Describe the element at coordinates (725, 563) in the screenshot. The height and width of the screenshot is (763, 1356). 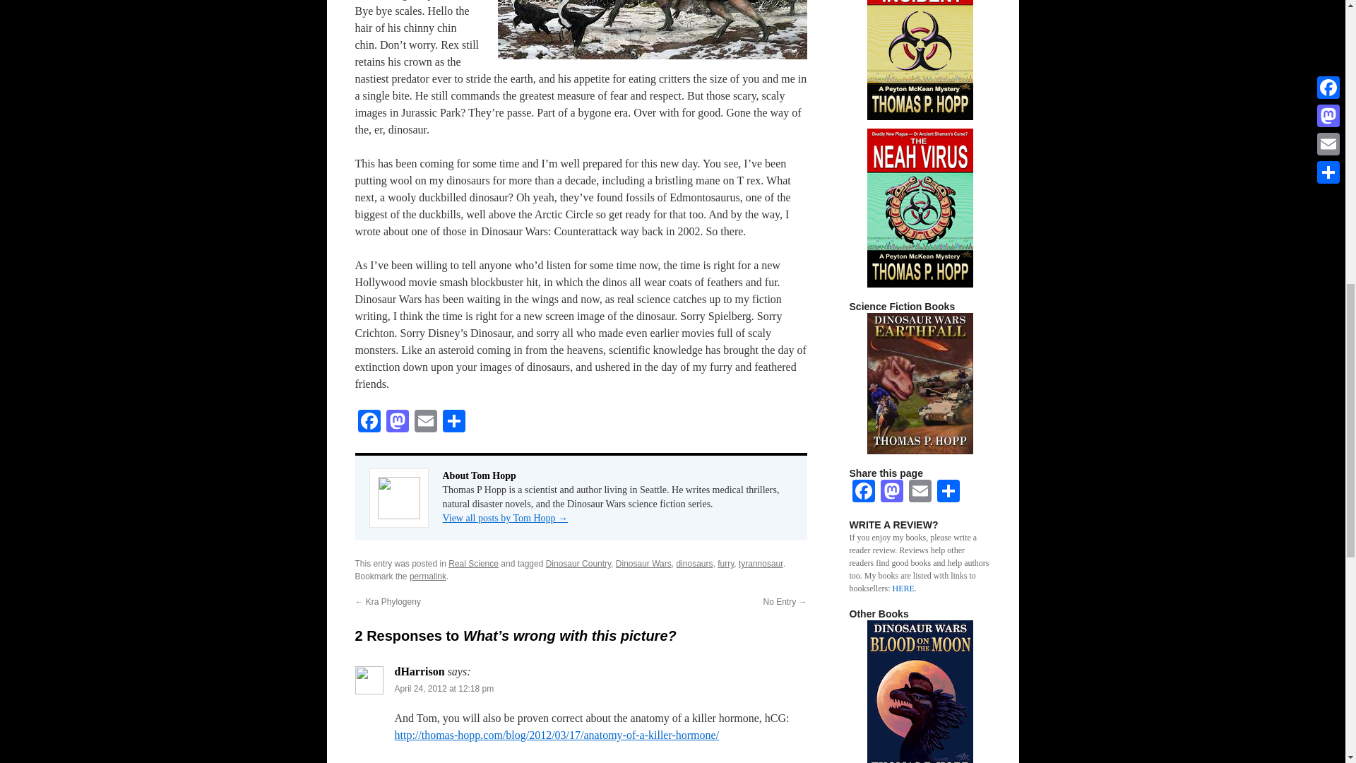
I see `furry` at that location.